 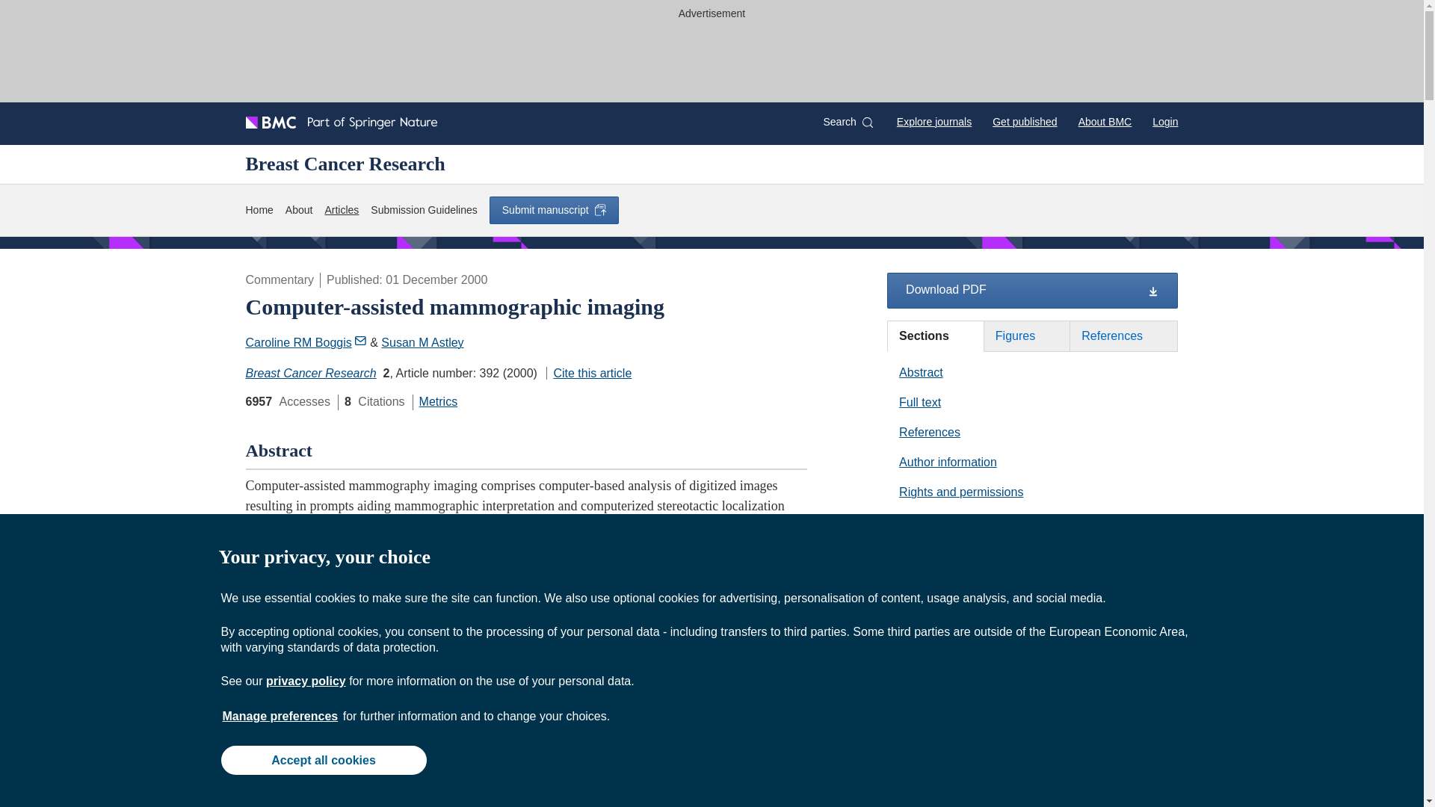 I want to click on Susan M Astley, so click(x=422, y=342).